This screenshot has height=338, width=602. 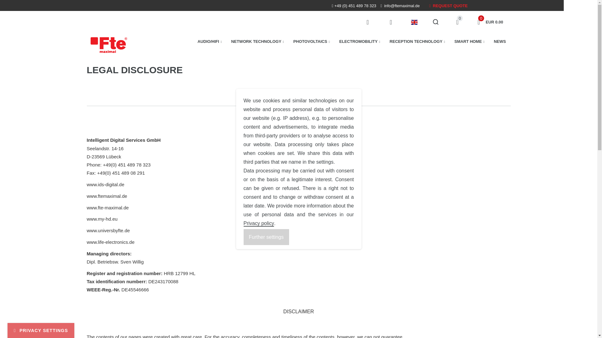 What do you see at coordinates (360, 41) in the screenshot?
I see `  REQUEST QUOTE` at bounding box center [360, 41].